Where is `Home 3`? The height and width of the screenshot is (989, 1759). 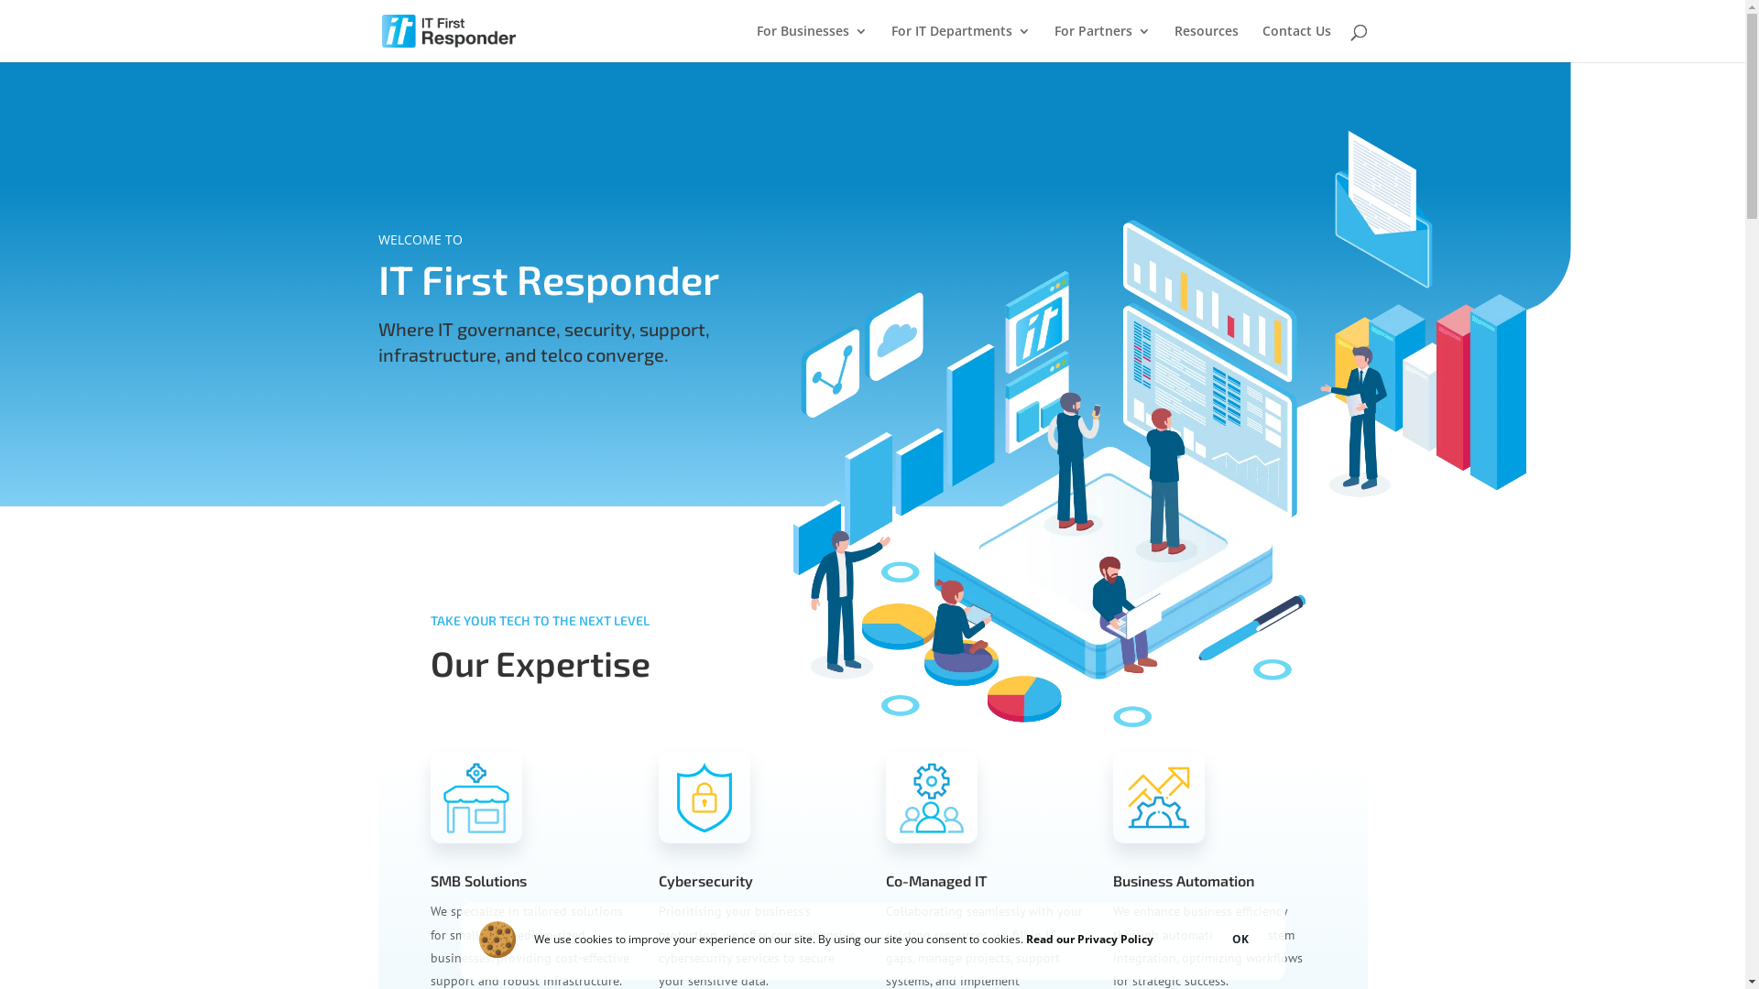
Home 3 is located at coordinates (932, 839).